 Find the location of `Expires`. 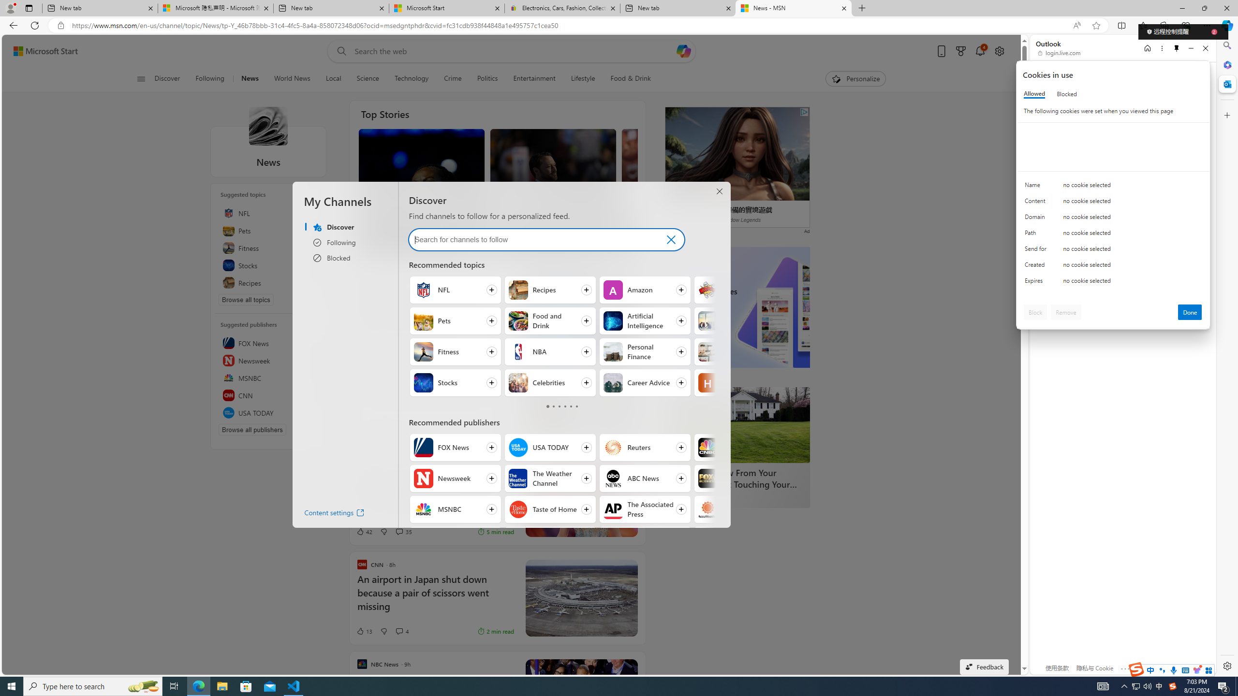

Expires is located at coordinates (1037, 283).